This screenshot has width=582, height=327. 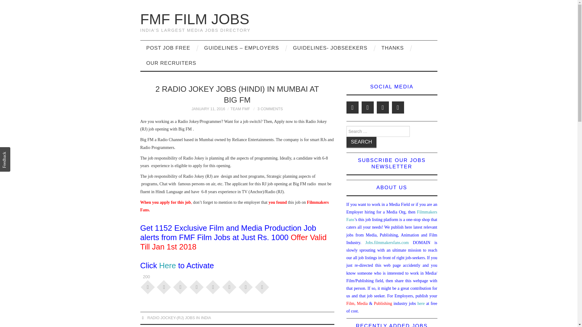 I want to click on Share on LinkedIn, so click(x=213, y=286).